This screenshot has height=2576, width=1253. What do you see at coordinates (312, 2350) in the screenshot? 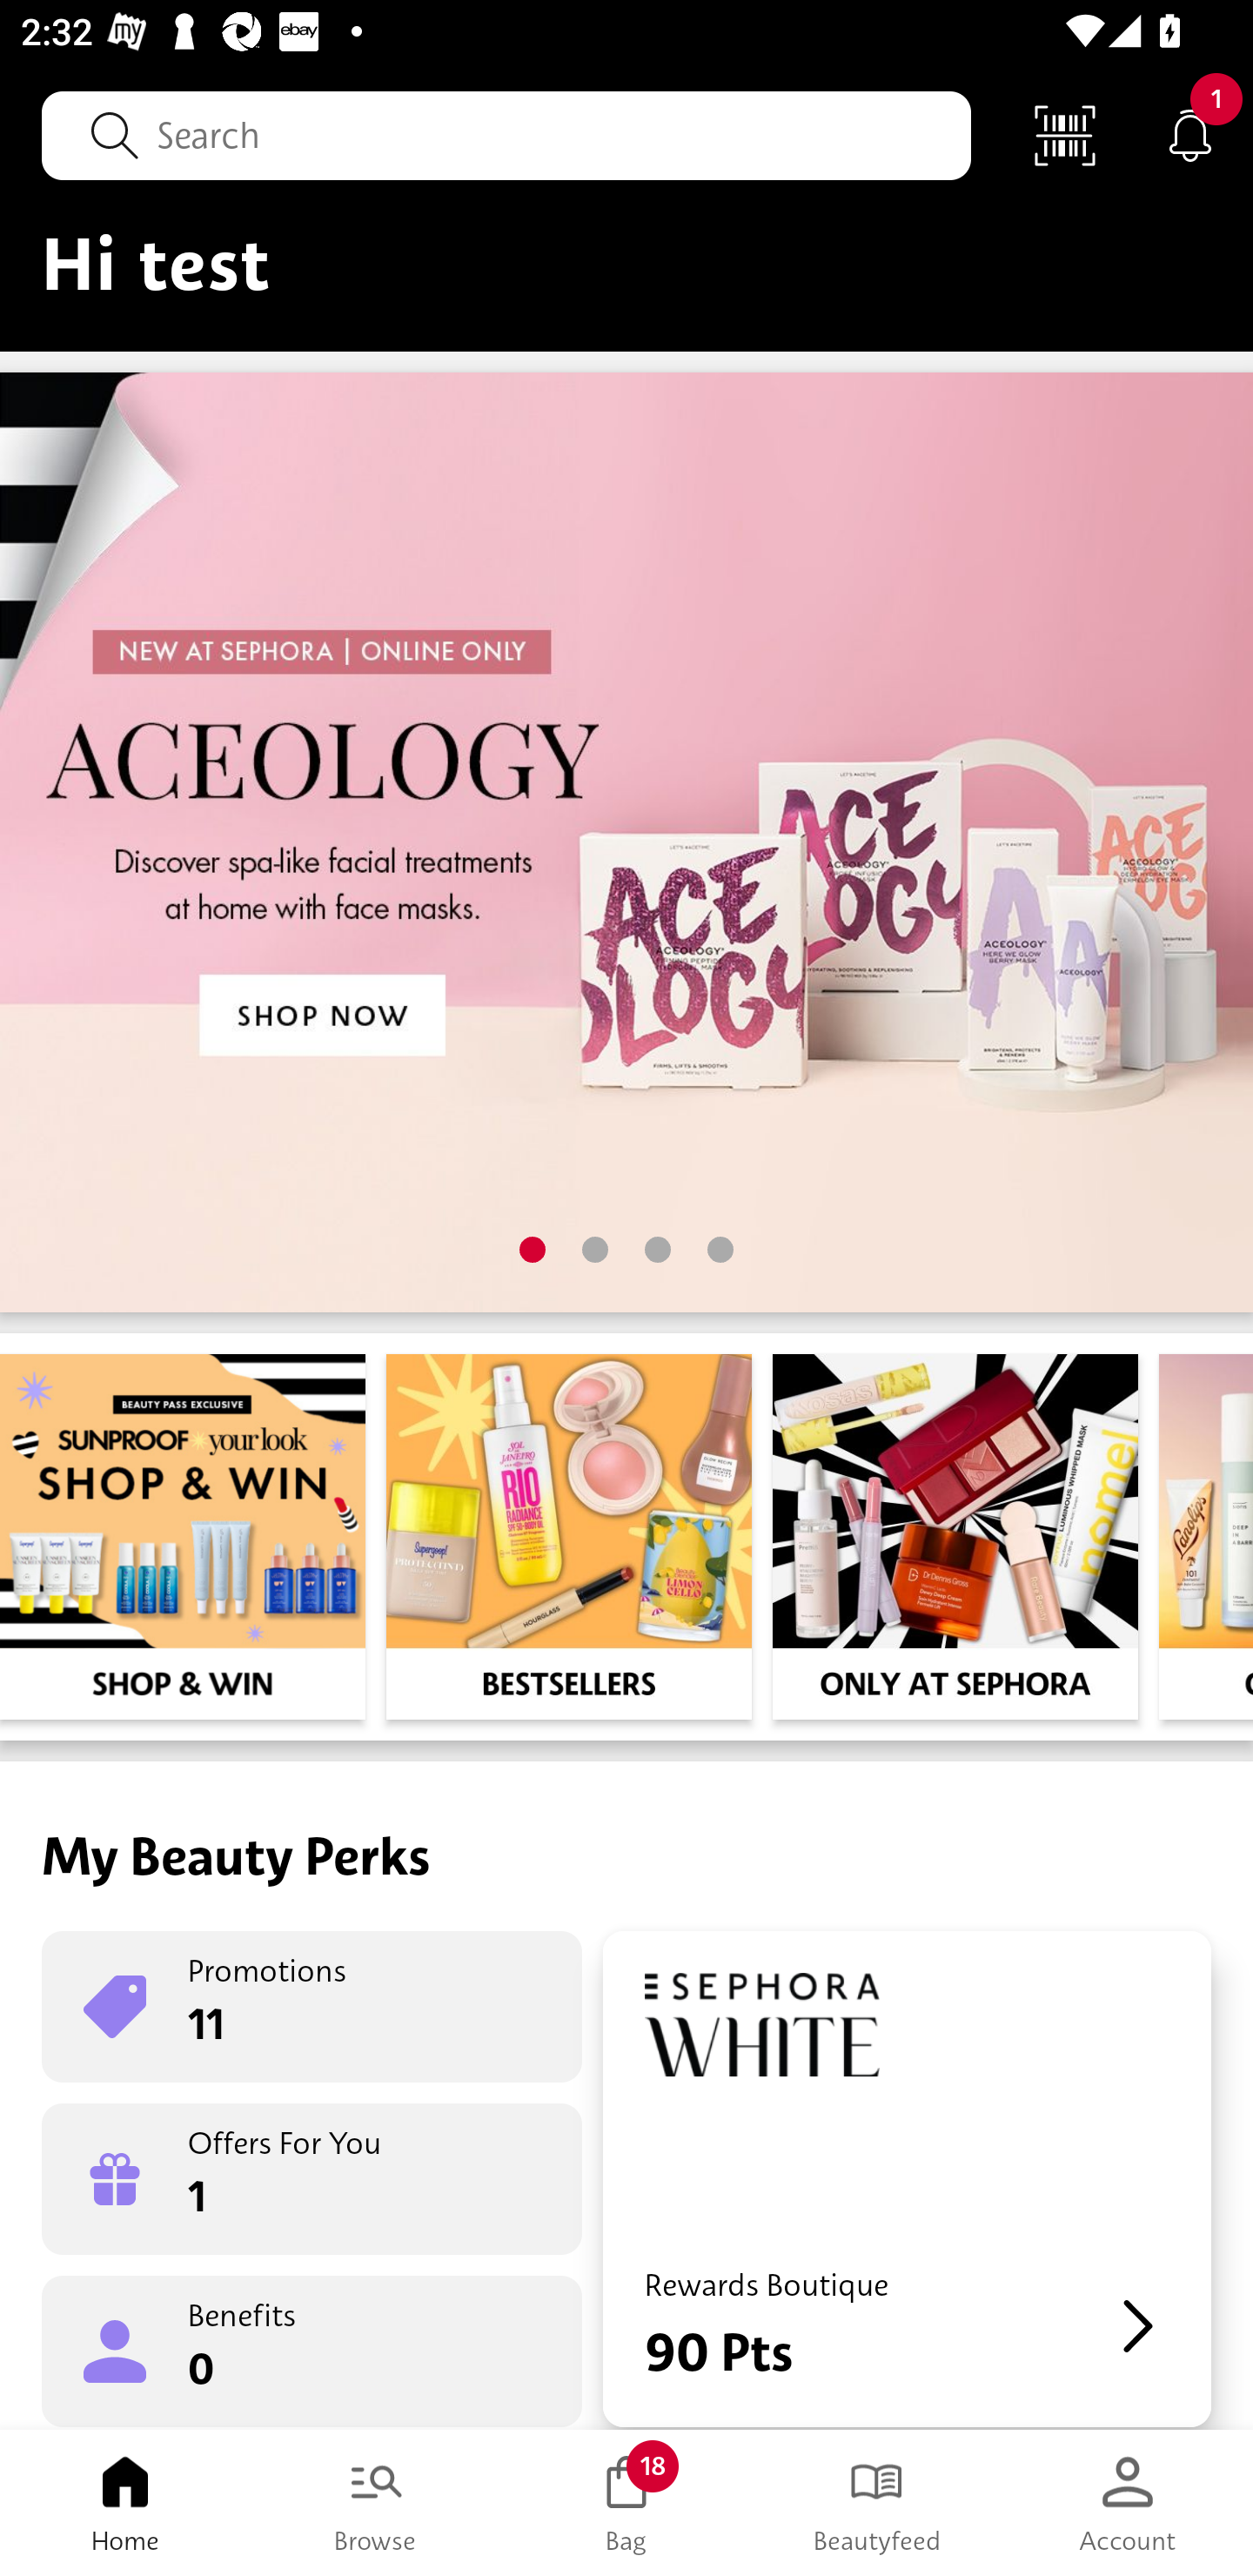
I see `Benefits 0` at bounding box center [312, 2350].